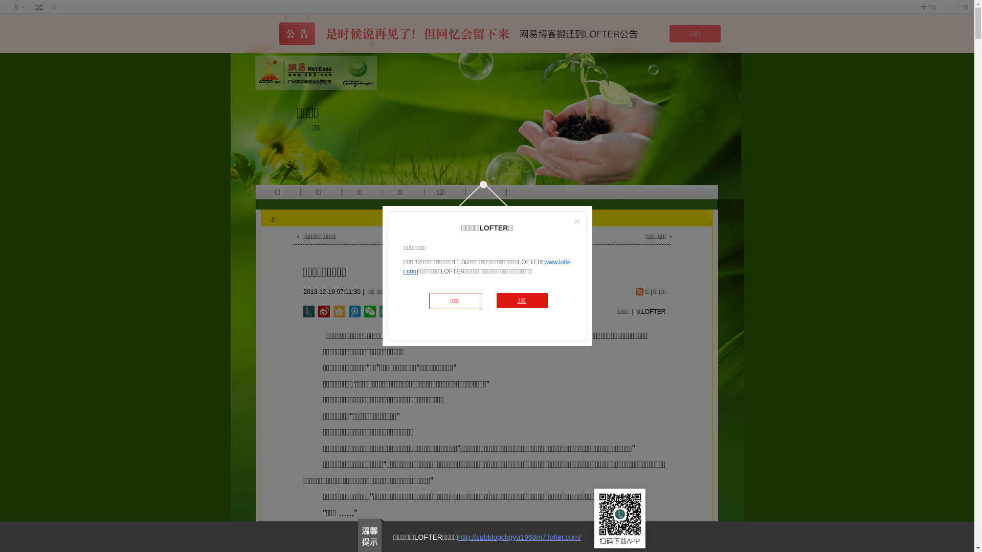 This screenshot has height=552, width=982. Describe the element at coordinates (520, 537) in the screenshot. I see `http://subblogchgyu1968m7.lofter.com/` at that location.